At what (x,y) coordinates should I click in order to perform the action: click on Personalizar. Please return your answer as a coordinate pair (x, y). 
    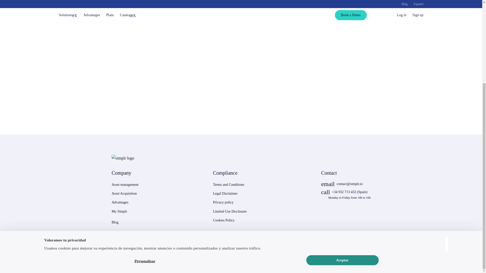
    Looking at the image, I should click on (145, 145).